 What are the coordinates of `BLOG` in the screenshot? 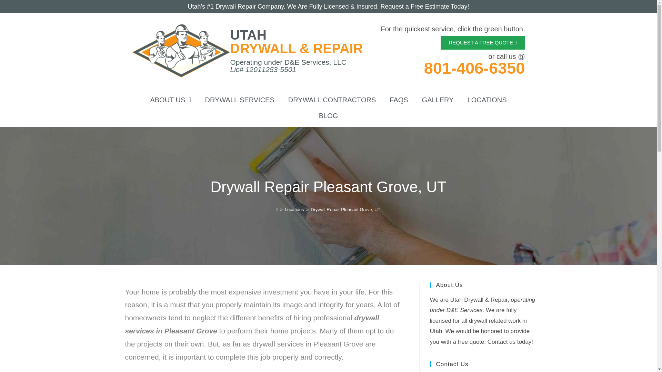 It's located at (328, 116).